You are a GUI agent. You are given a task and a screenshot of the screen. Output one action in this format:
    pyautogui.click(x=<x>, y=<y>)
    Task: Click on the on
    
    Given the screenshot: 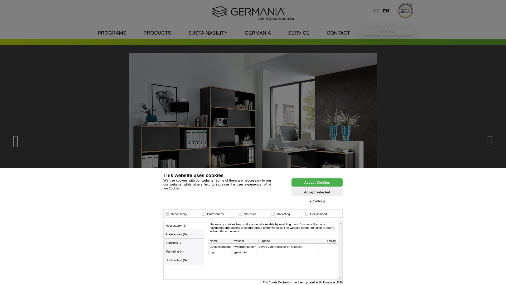 What is the action you would take?
    pyautogui.click(x=306, y=214)
    